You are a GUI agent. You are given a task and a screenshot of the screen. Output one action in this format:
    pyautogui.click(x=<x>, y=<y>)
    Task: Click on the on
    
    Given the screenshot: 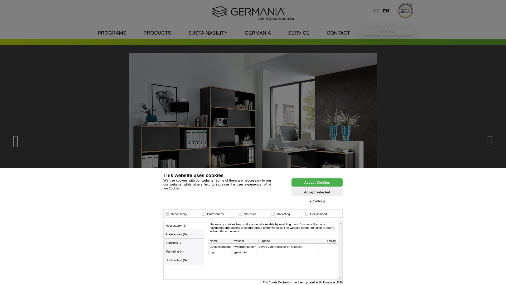 What is the action you would take?
    pyautogui.click(x=306, y=214)
    